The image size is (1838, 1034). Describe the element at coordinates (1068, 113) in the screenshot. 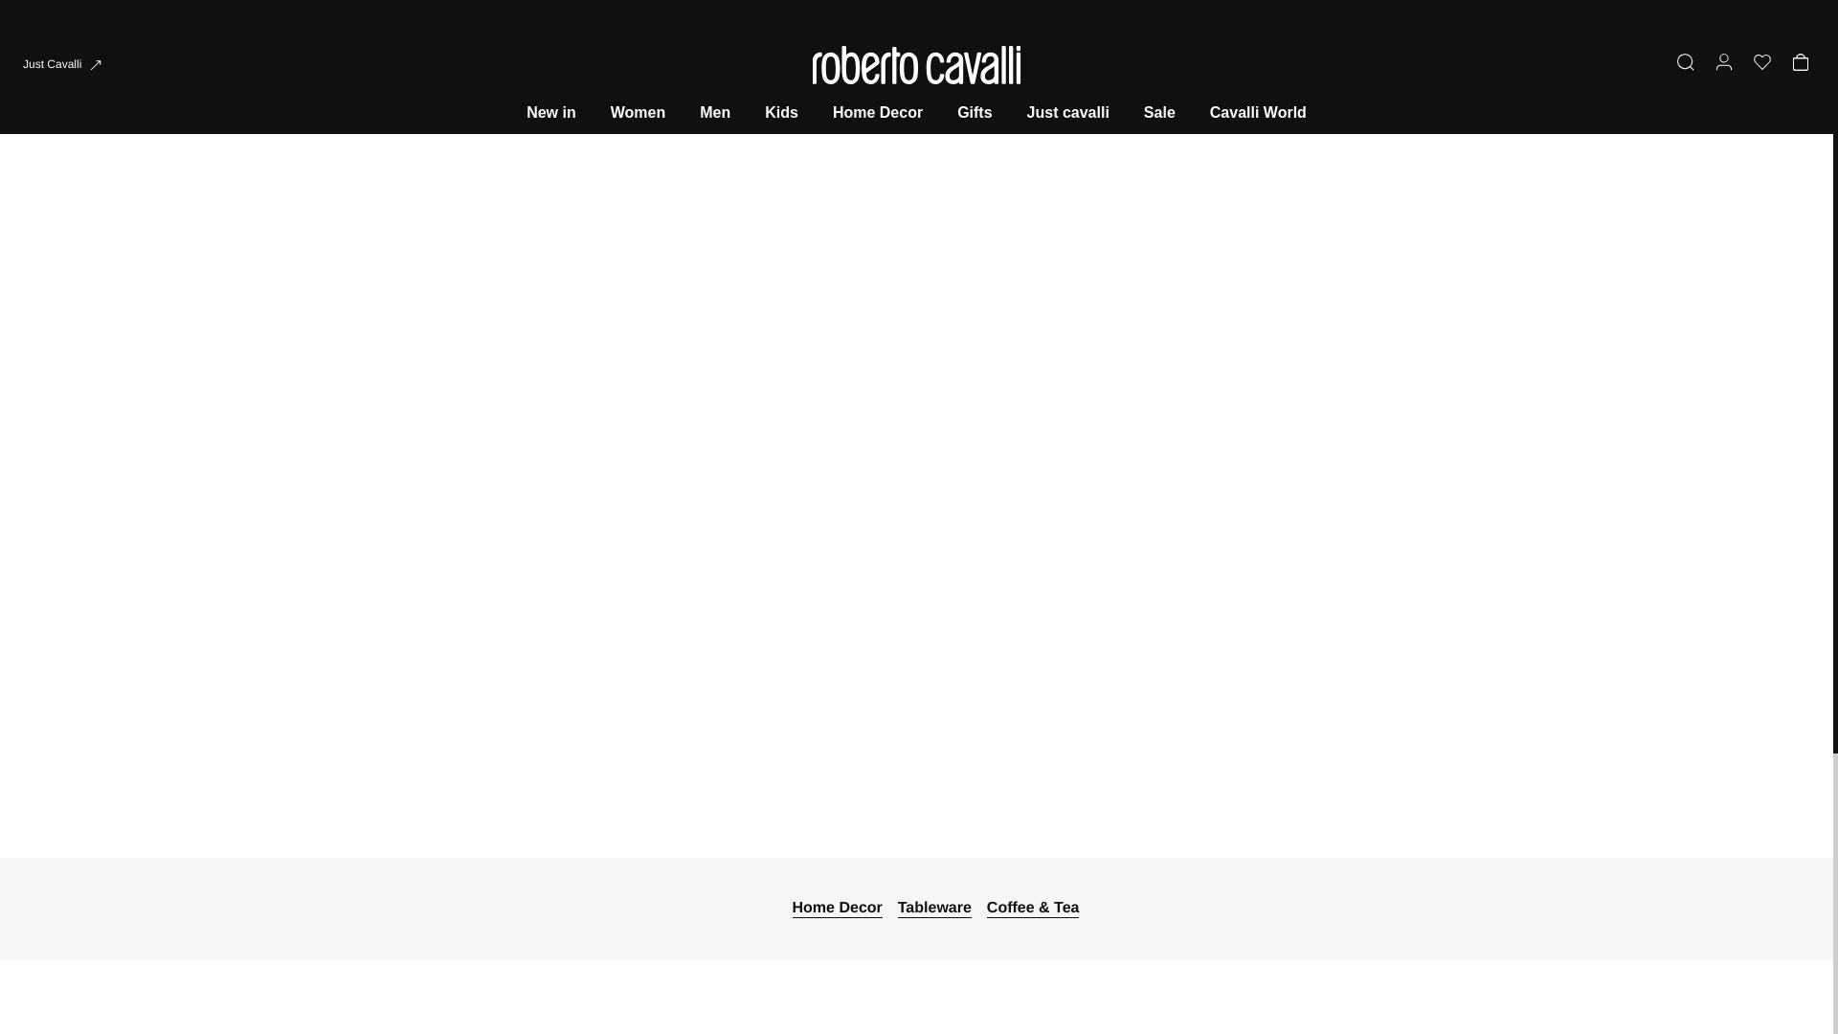

I see `Just cavalli` at that location.